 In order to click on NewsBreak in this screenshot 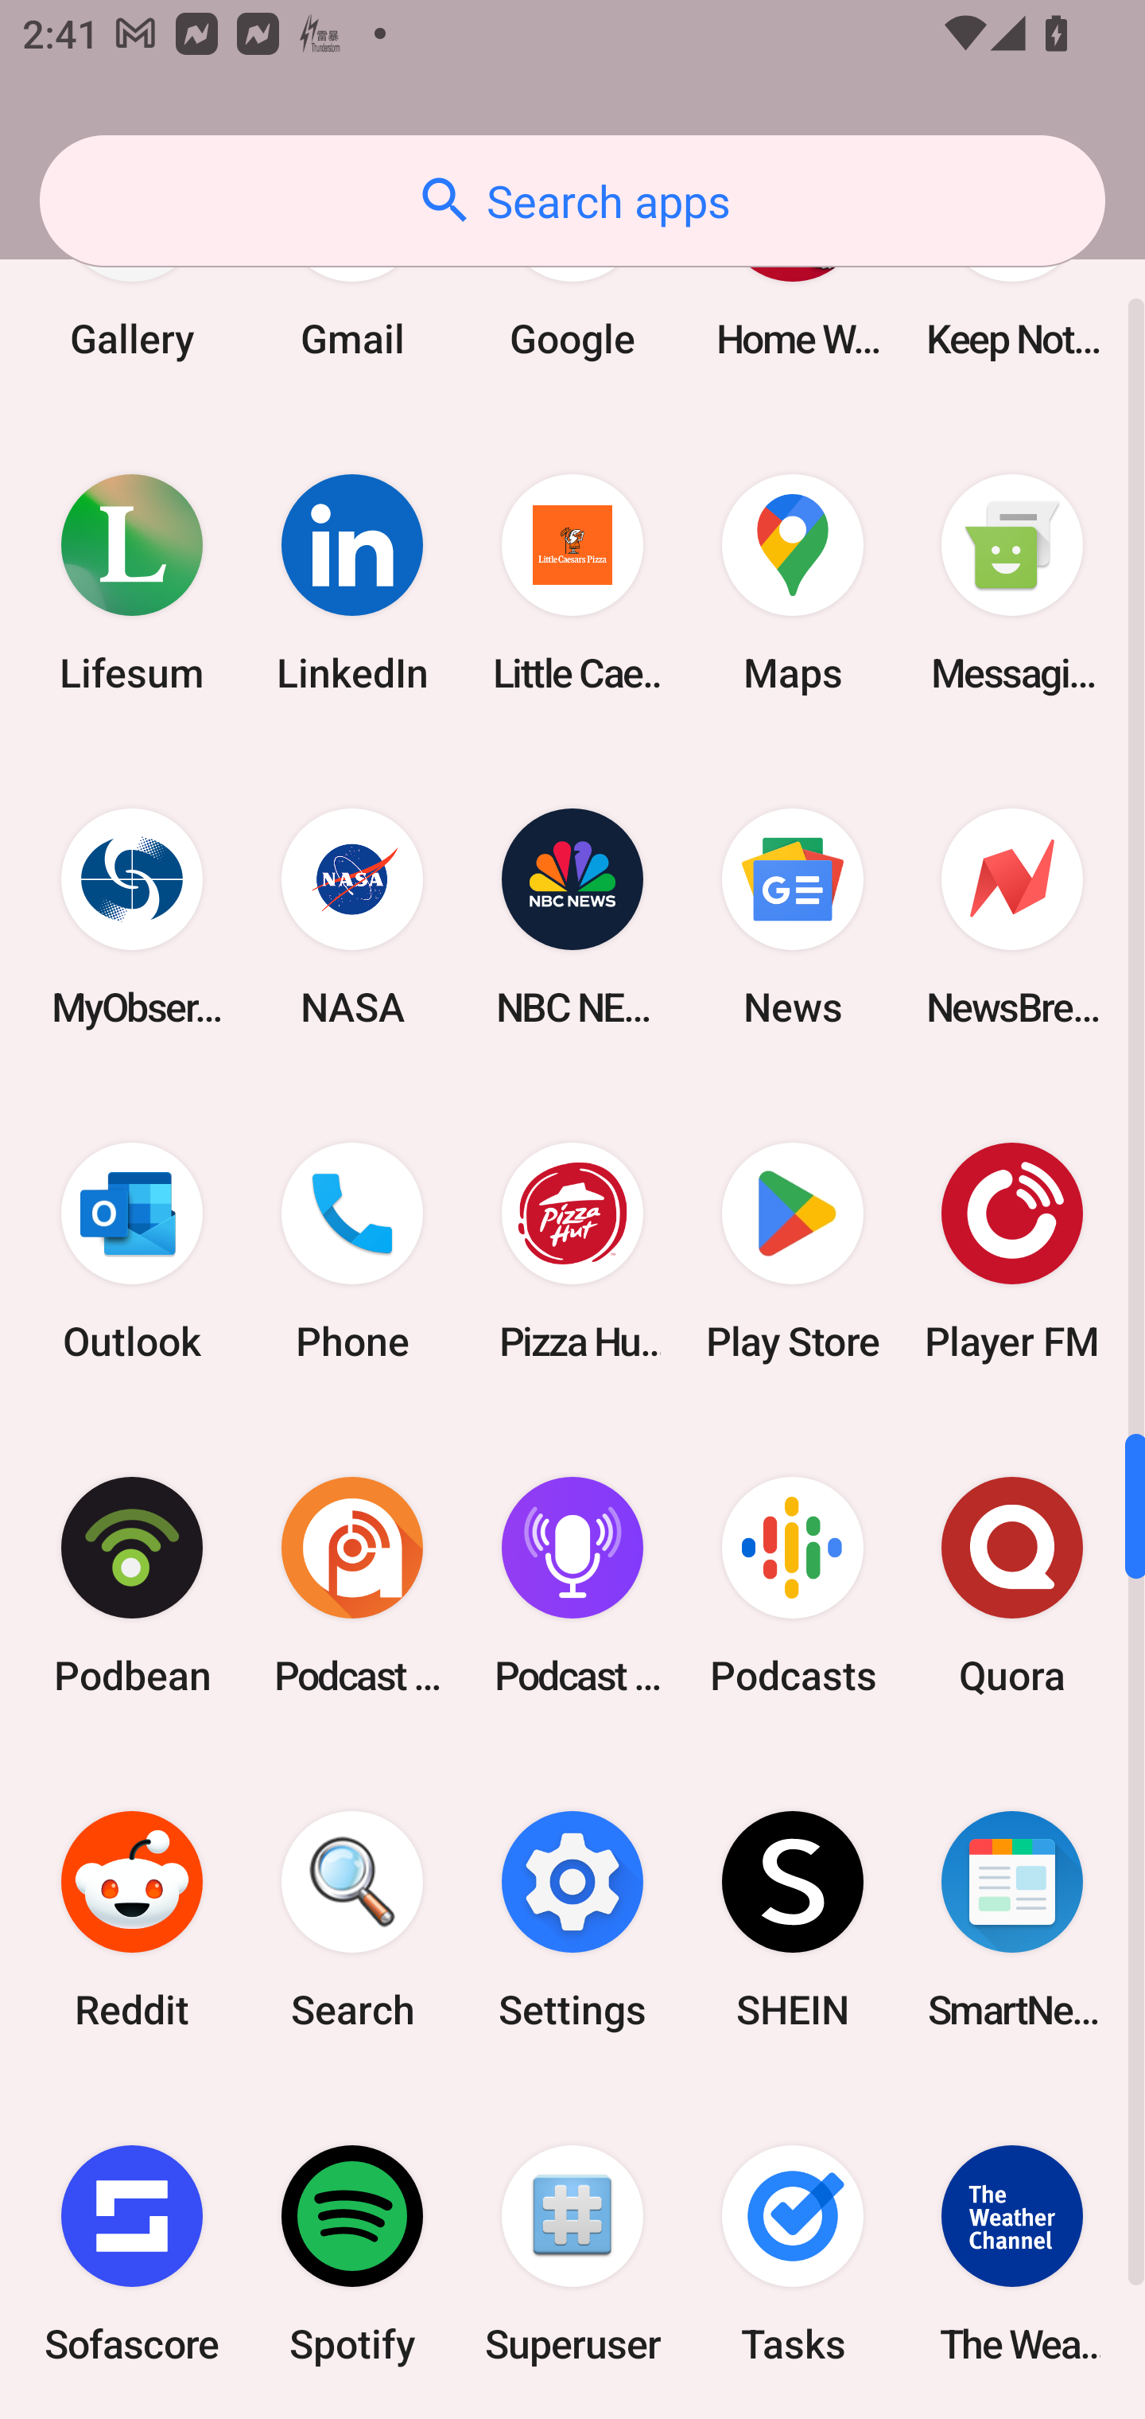, I will do `click(1012, 917)`.